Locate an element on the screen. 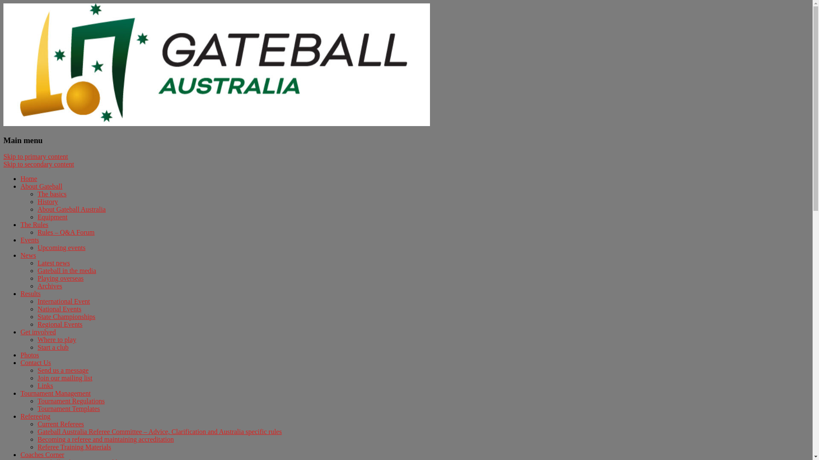 Image resolution: width=819 pixels, height=460 pixels. Current Referees is located at coordinates (61, 424).